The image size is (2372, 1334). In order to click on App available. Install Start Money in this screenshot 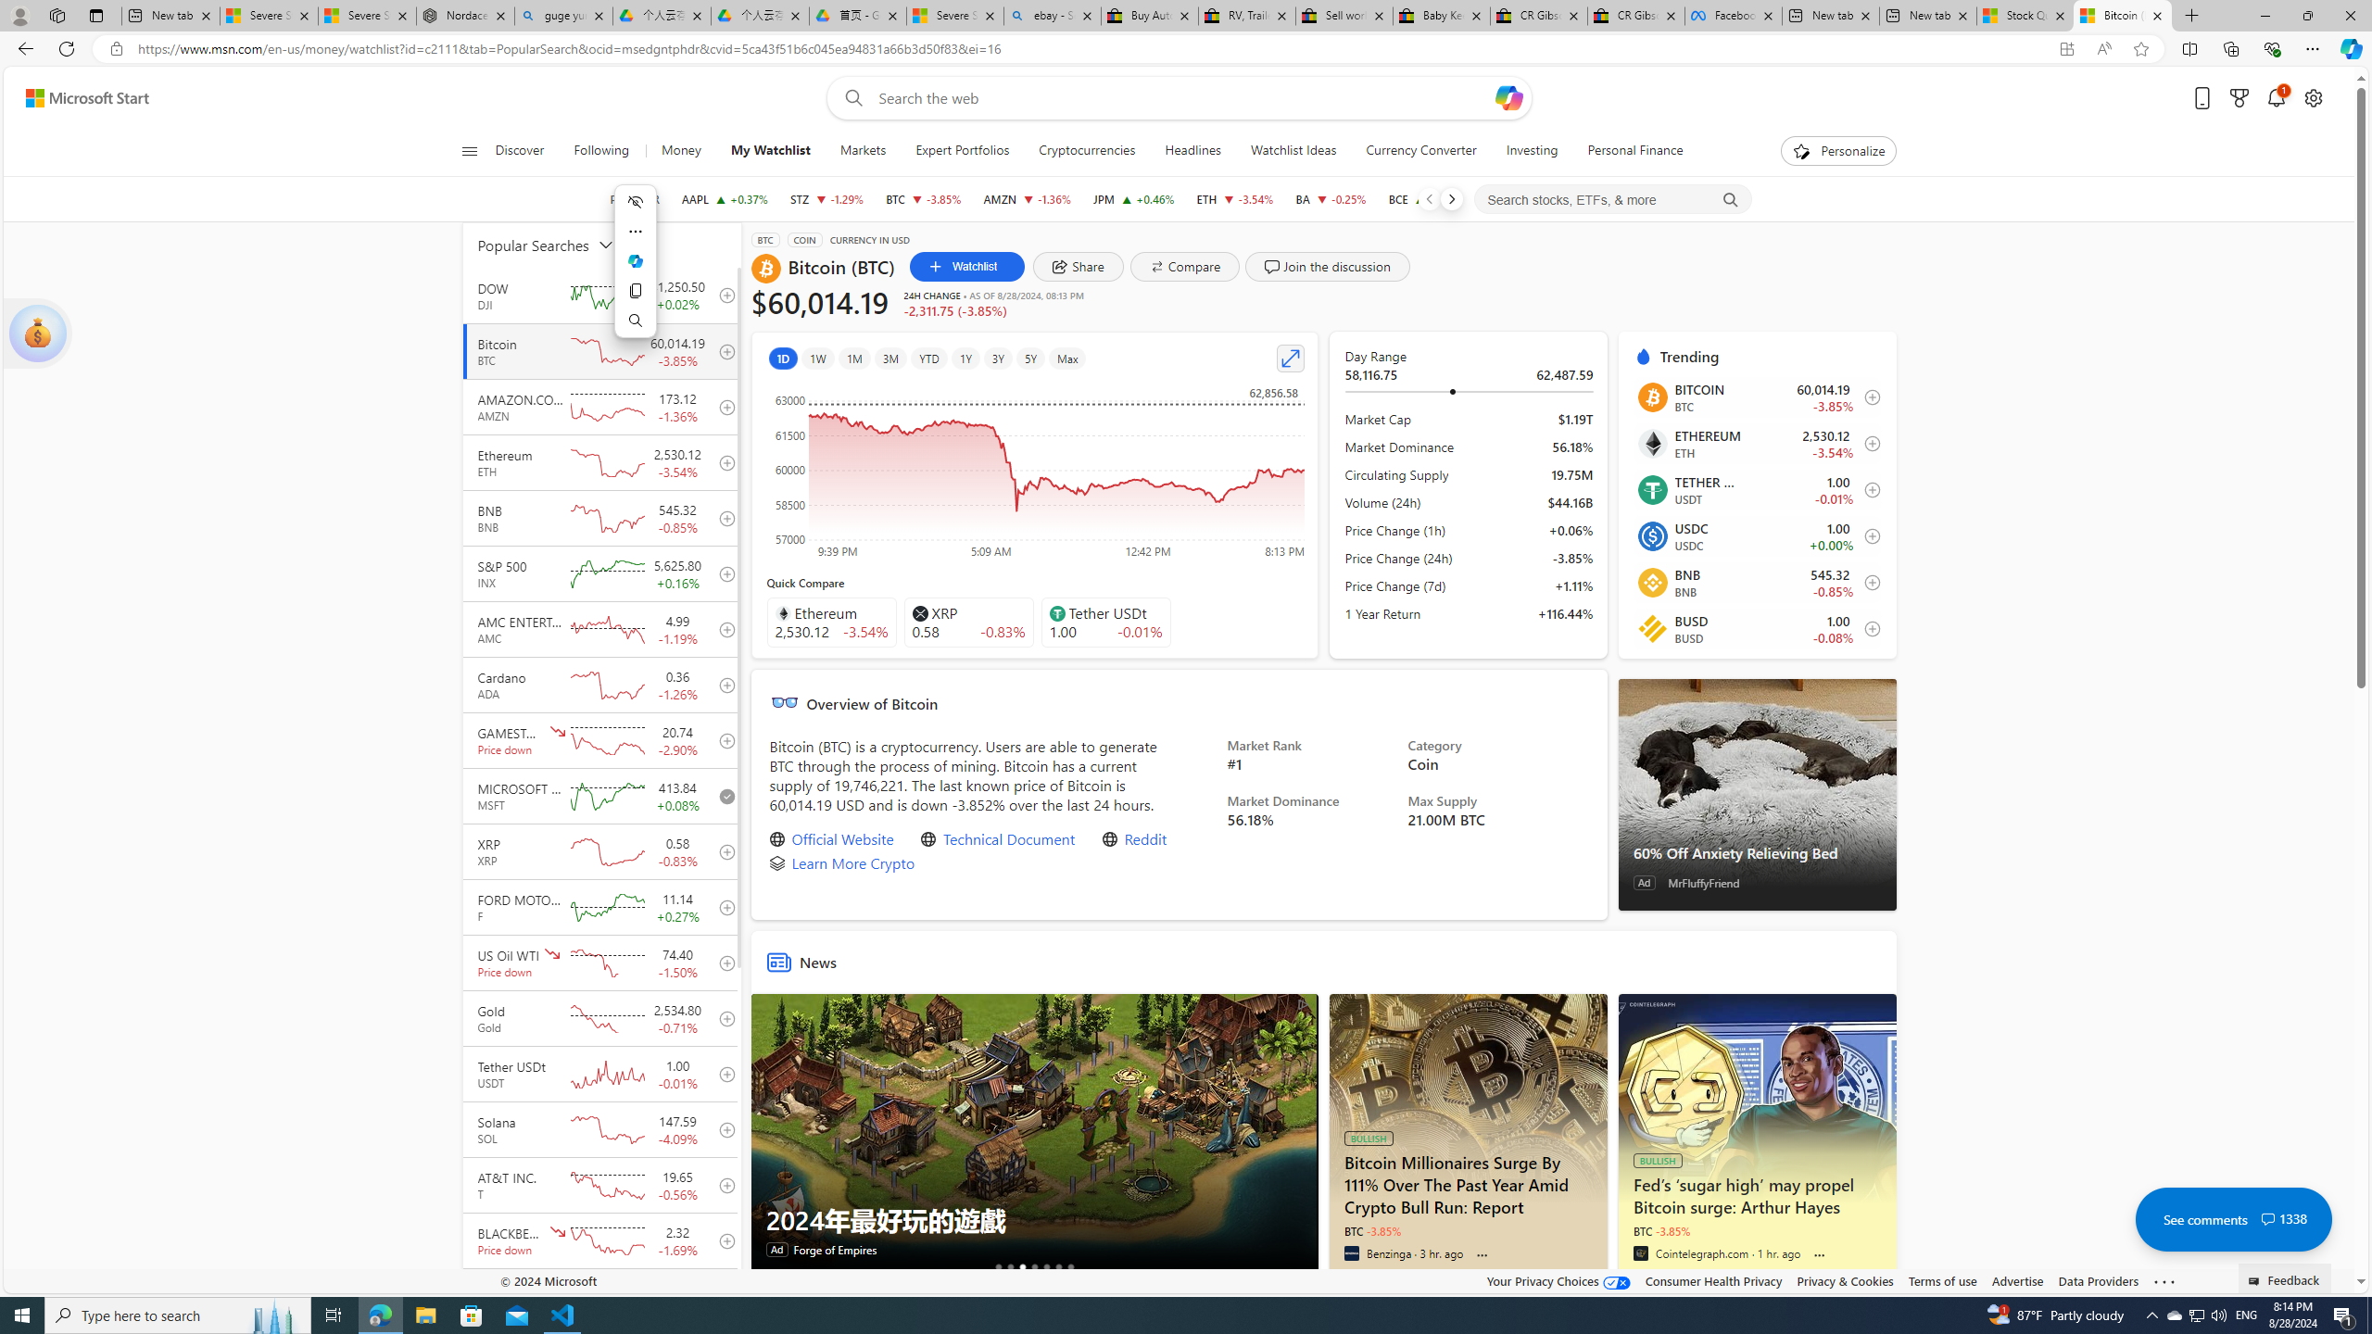, I will do `click(2066, 49)`.